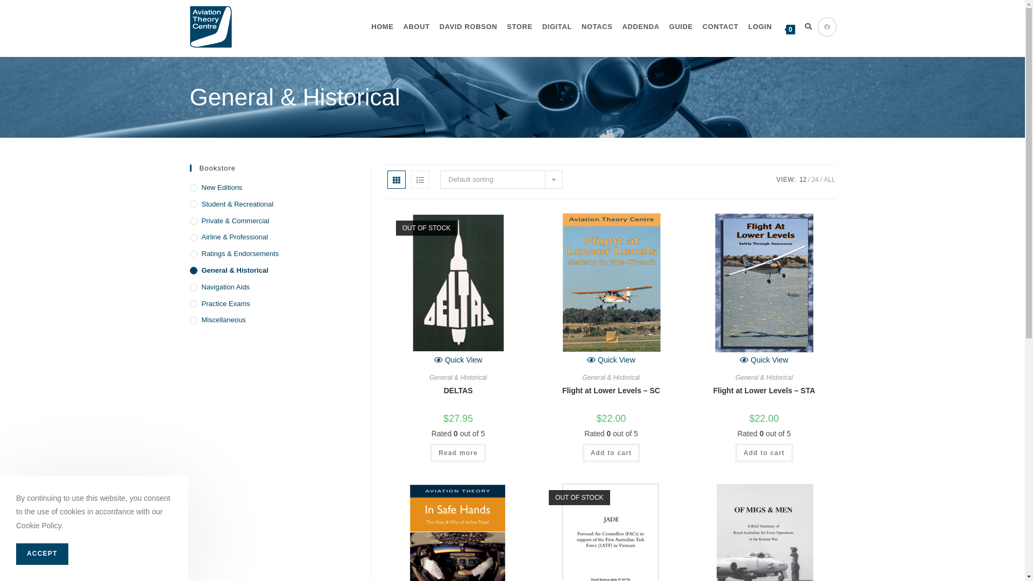 The height and width of the screenshot is (581, 1033). I want to click on Ratings & Endorsements, so click(272, 254).